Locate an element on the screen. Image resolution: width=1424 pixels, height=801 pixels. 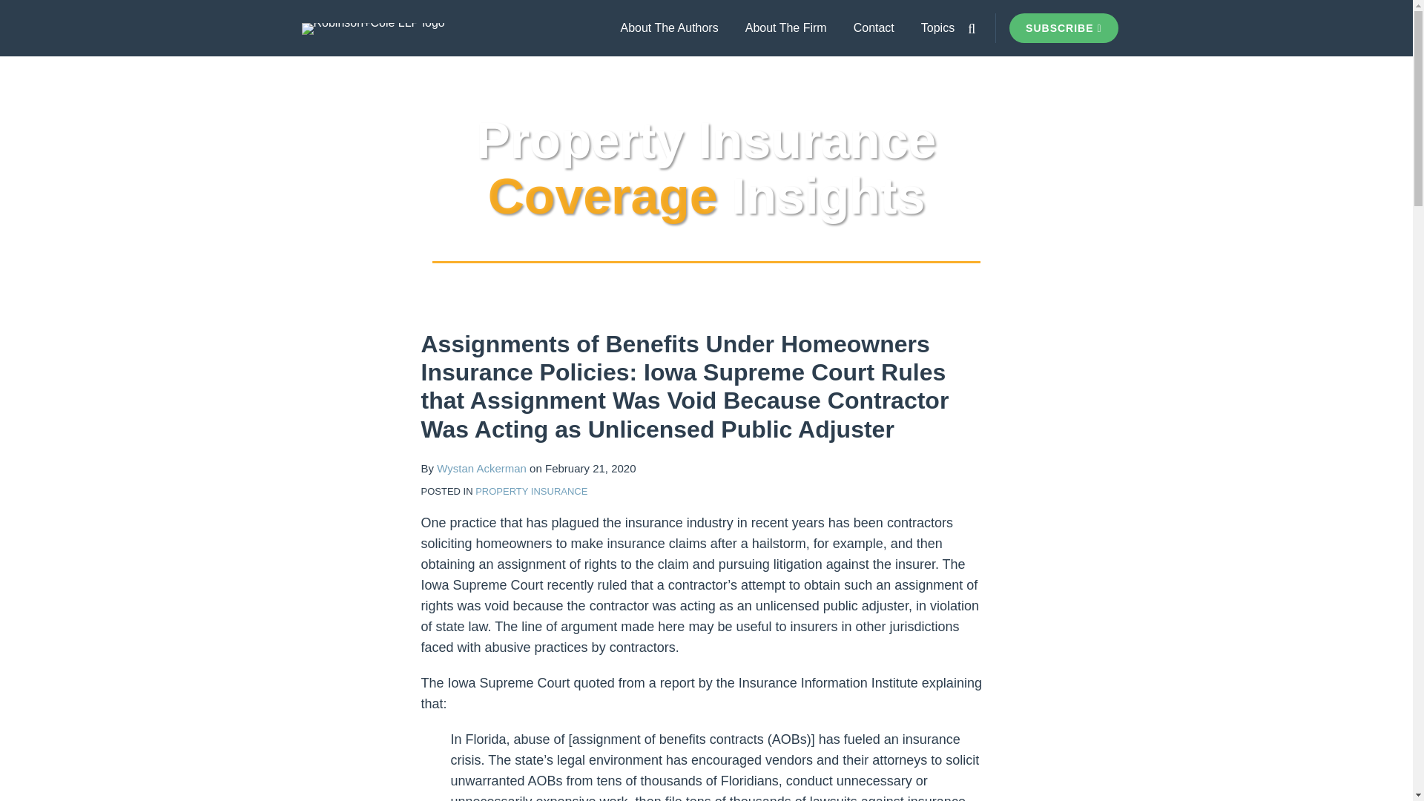
About The Firm is located at coordinates (786, 27).